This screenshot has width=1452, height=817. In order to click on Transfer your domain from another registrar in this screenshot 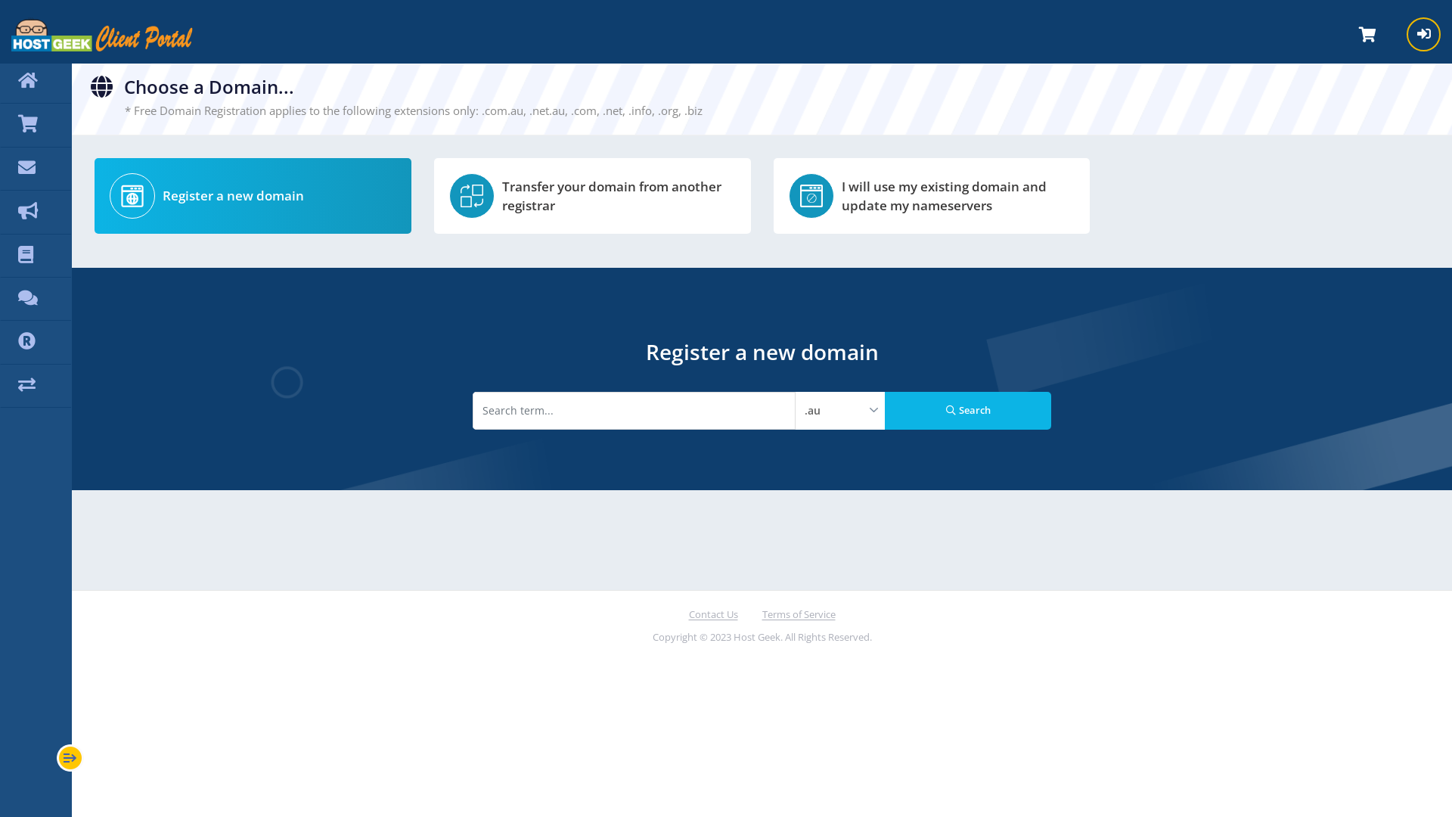, I will do `click(593, 201)`.